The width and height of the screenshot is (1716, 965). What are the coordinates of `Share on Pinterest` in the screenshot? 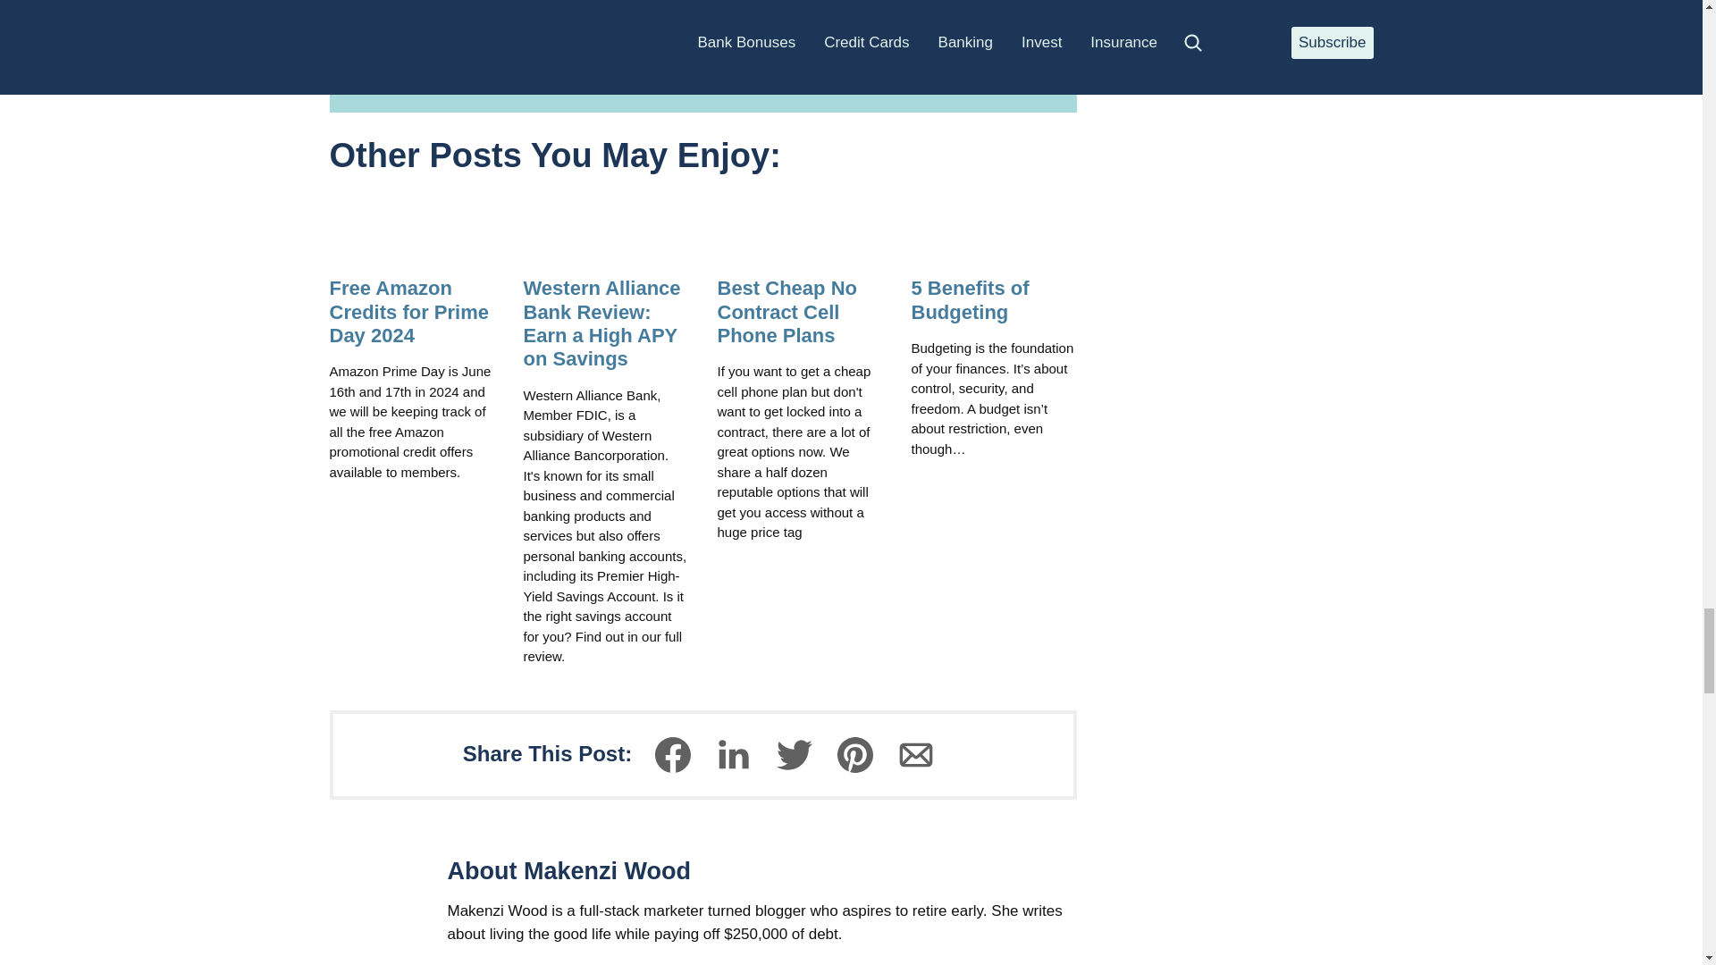 It's located at (854, 754).